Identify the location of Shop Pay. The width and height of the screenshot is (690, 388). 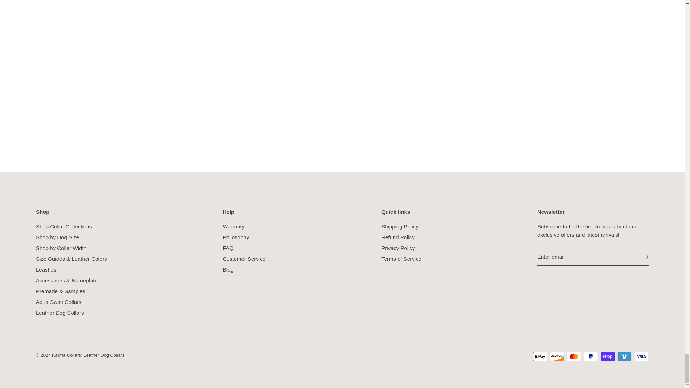
(607, 356).